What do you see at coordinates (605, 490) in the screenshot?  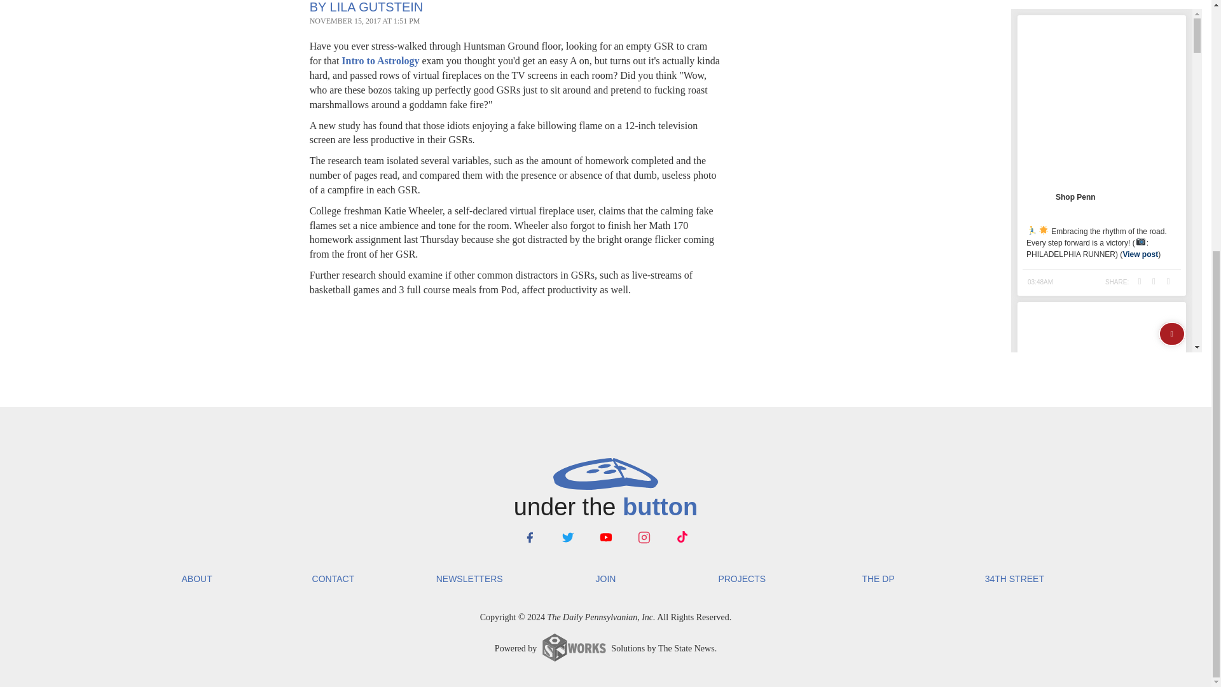 I see `under the button` at bounding box center [605, 490].